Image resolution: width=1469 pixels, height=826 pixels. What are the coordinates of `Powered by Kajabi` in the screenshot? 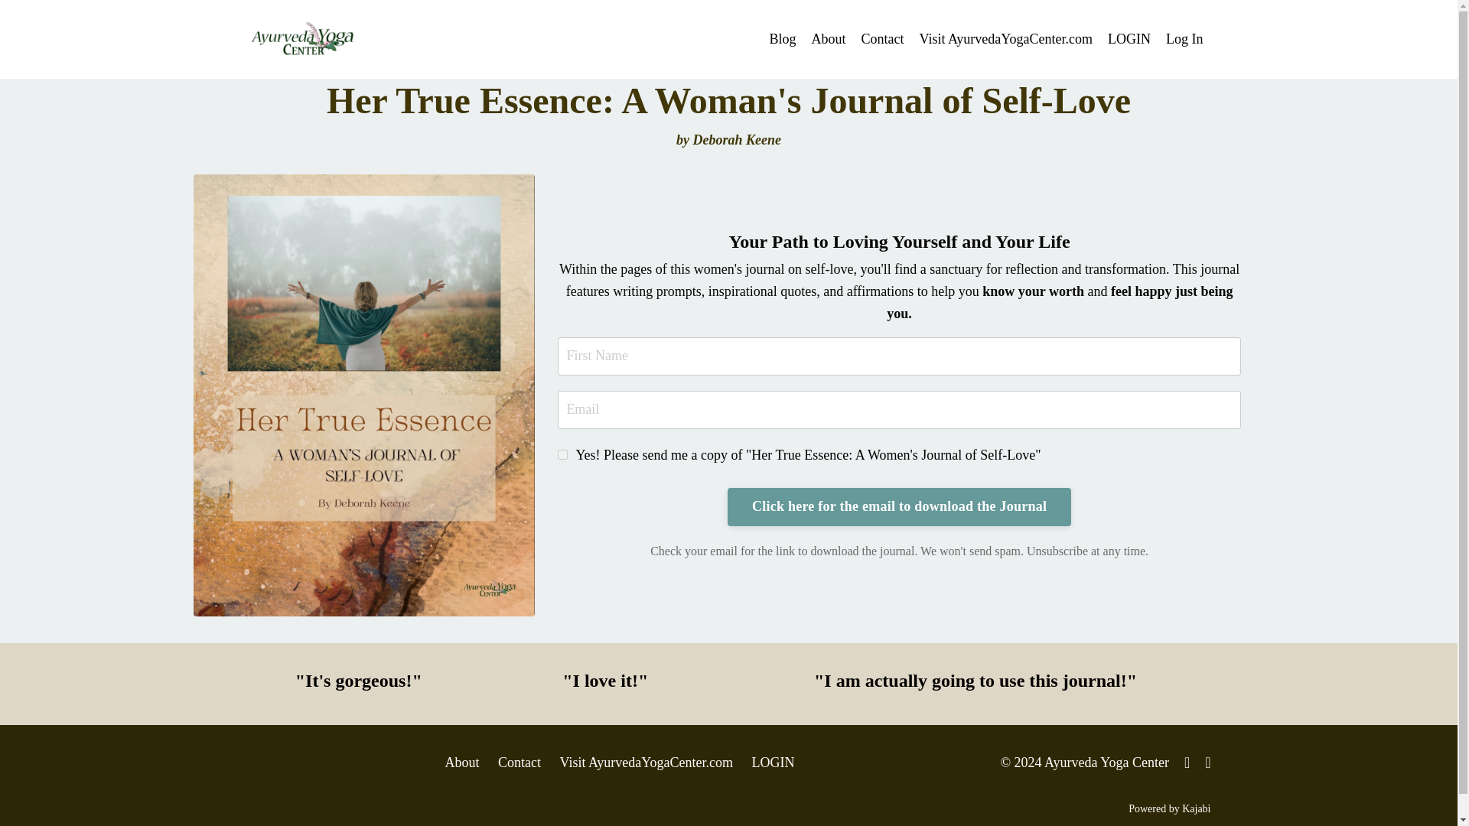 It's located at (1169, 808).